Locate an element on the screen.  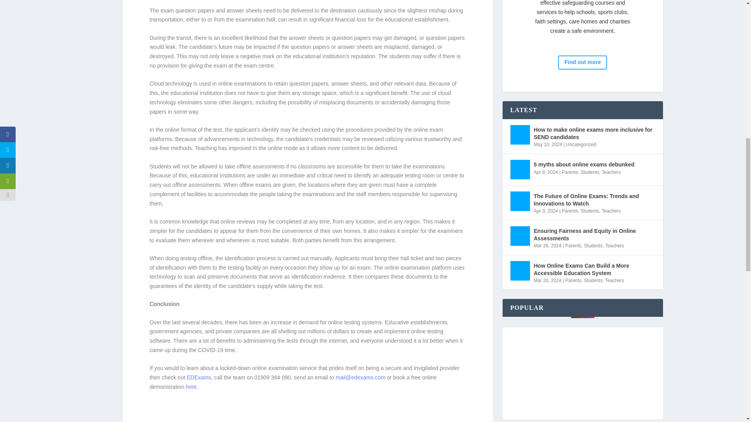
5 myths about online exams debunked is located at coordinates (519, 170).